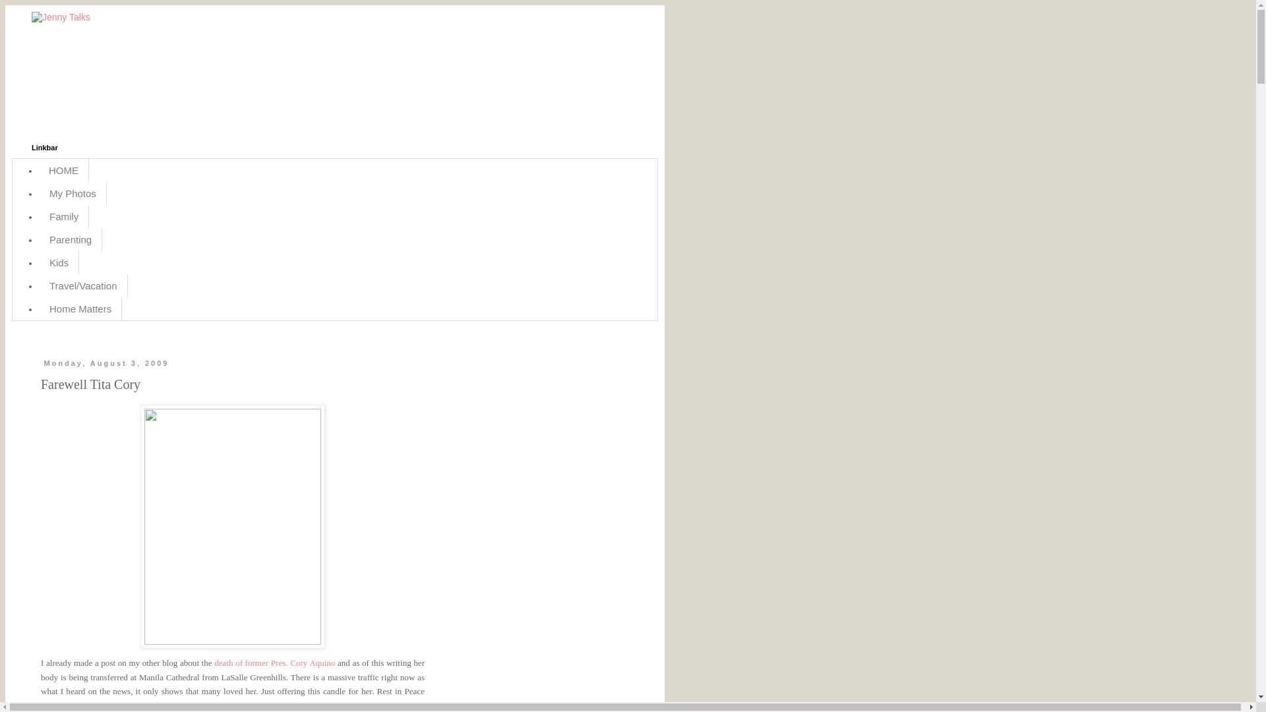 This screenshot has width=1266, height=712. What do you see at coordinates (63, 216) in the screenshot?
I see `Family` at bounding box center [63, 216].